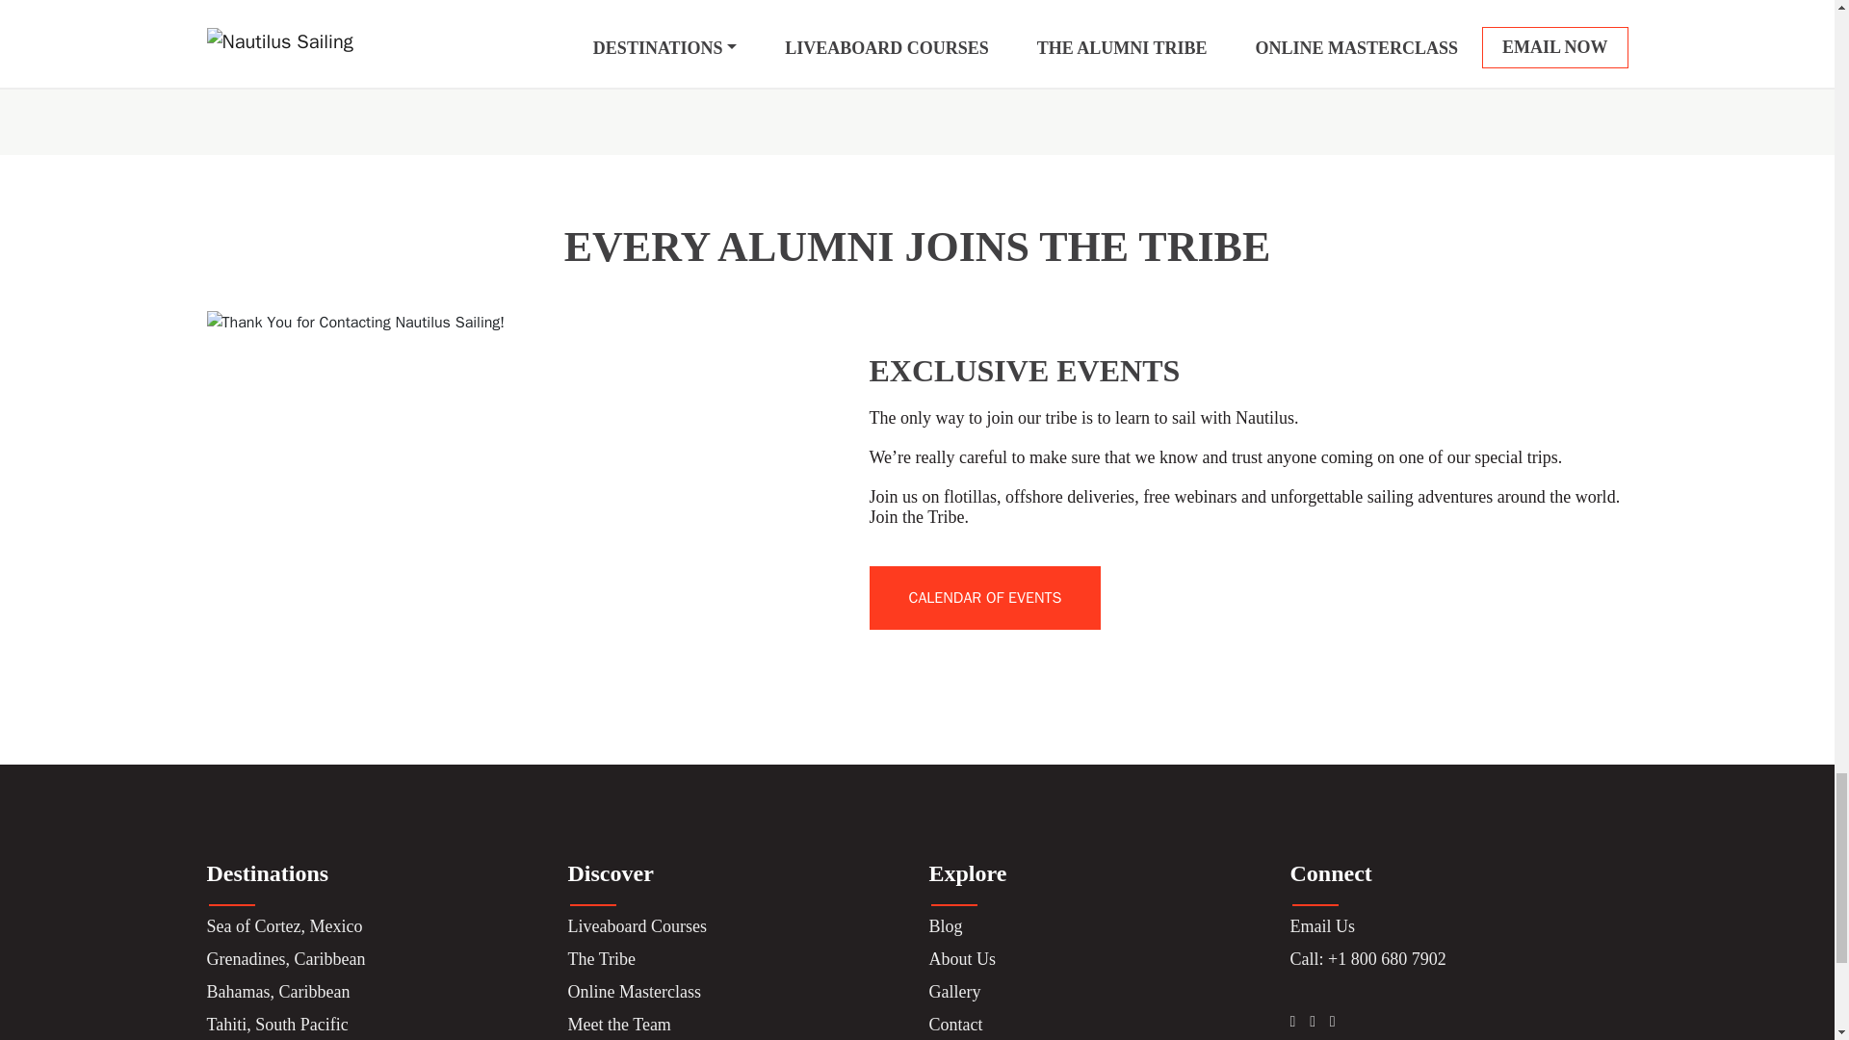  I want to click on Blog, so click(944, 926).